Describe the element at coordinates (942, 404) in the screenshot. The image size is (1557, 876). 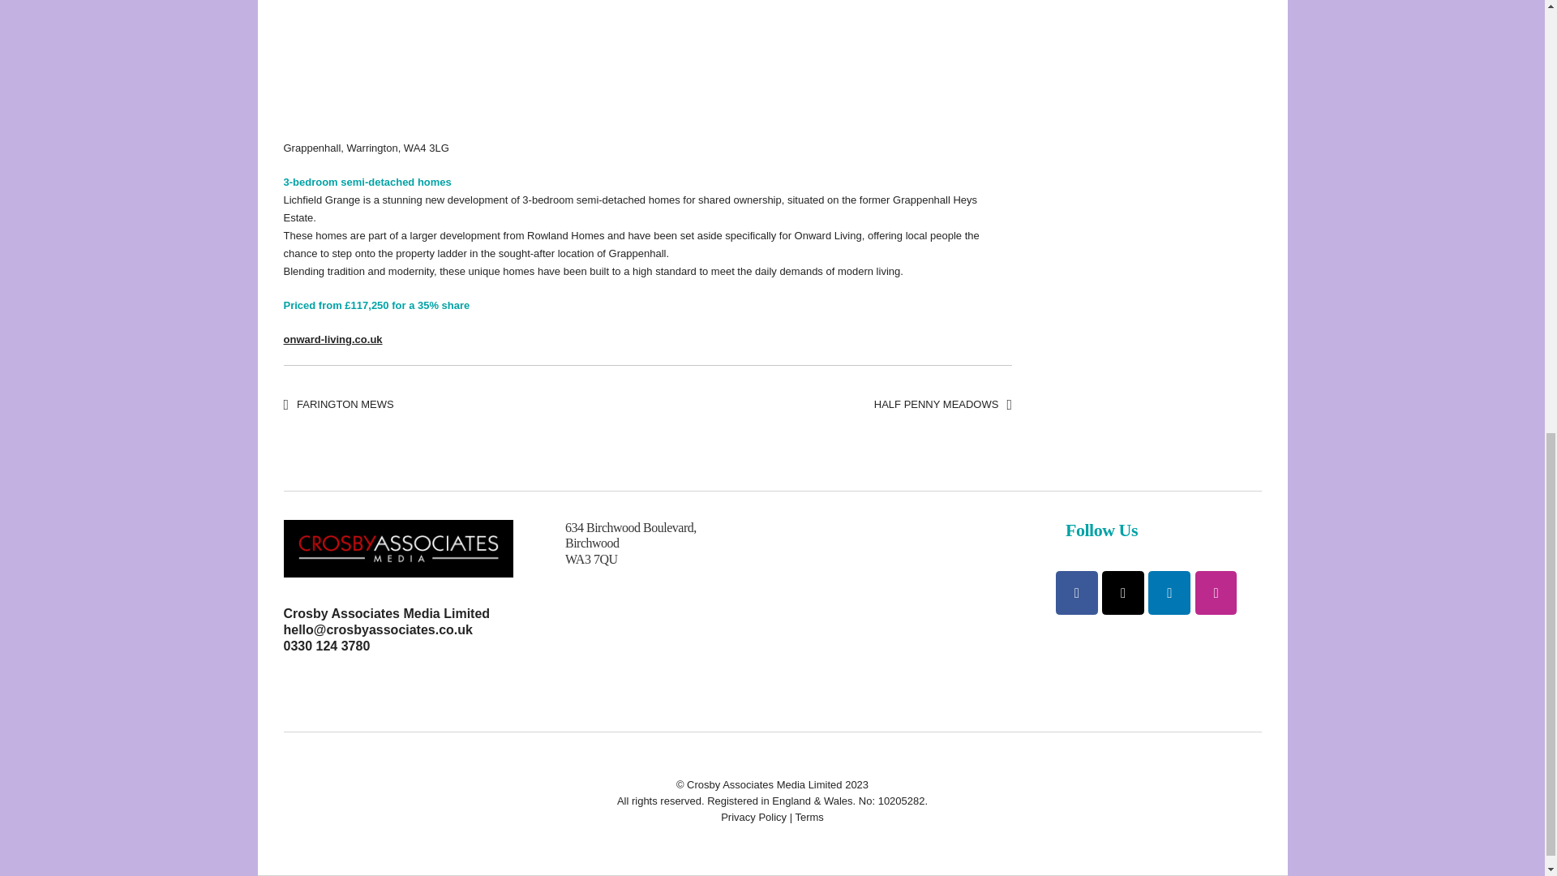
I see `HALF PENNY MEADOWS` at that location.